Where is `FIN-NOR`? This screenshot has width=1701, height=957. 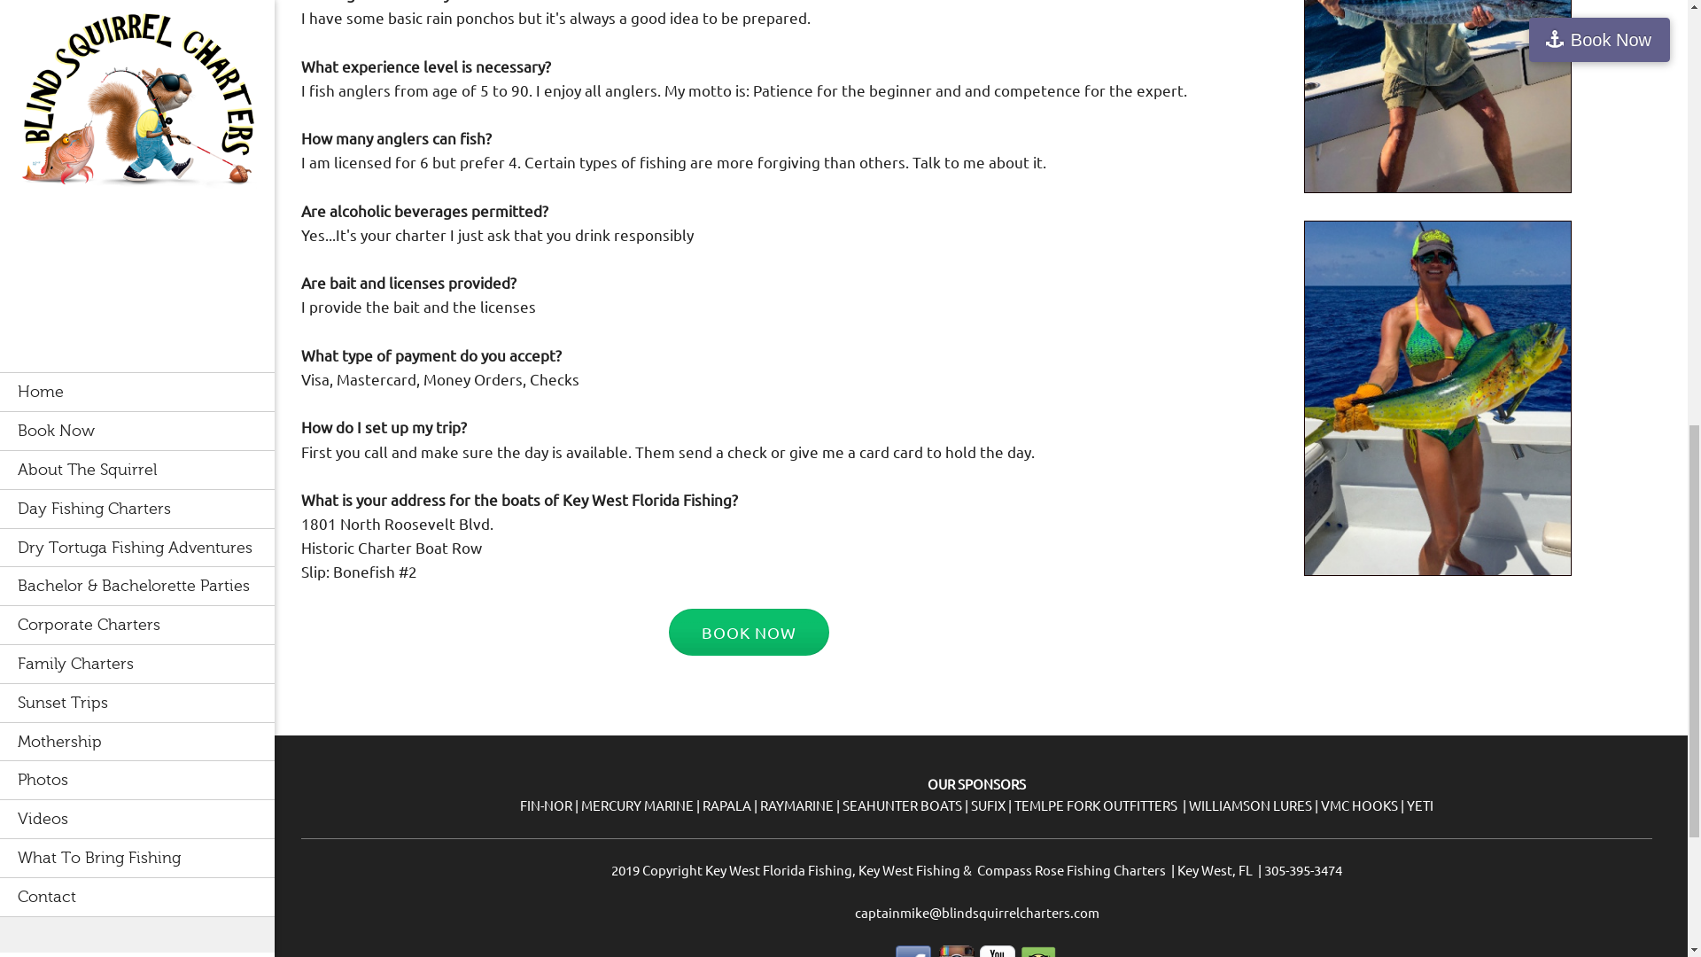 FIN-NOR is located at coordinates (546, 805).